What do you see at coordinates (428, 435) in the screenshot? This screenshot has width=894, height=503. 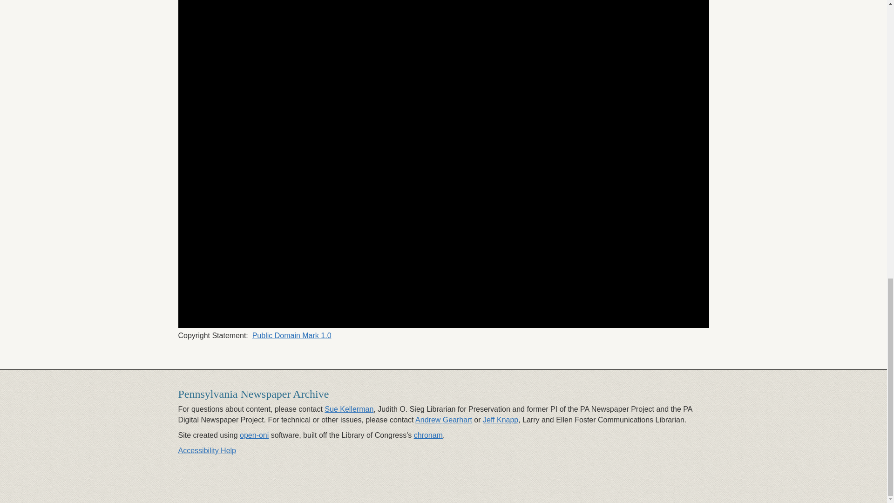 I see `chronam` at bounding box center [428, 435].